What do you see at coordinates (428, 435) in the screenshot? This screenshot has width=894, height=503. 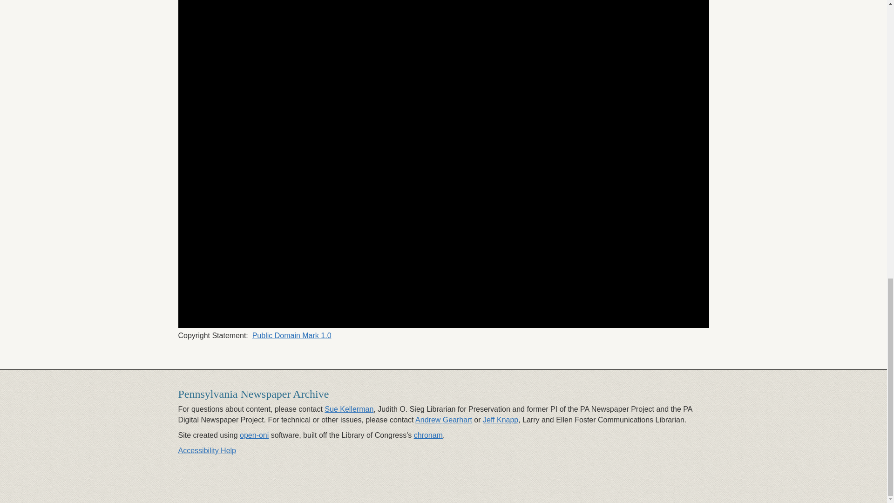 I see `chronam` at bounding box center [428, 435].